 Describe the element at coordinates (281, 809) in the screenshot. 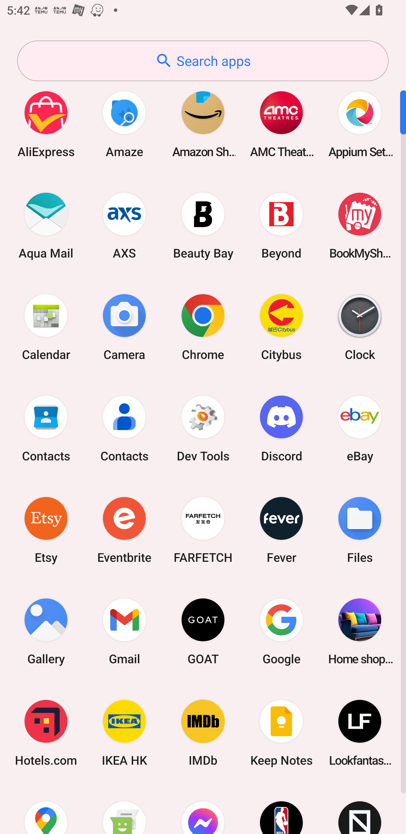

I see `NBA` at that location.